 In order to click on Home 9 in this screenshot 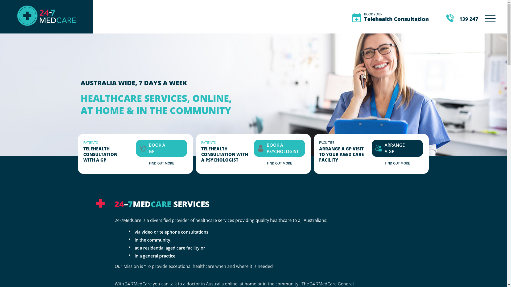, I will do `click(378, 148)`.